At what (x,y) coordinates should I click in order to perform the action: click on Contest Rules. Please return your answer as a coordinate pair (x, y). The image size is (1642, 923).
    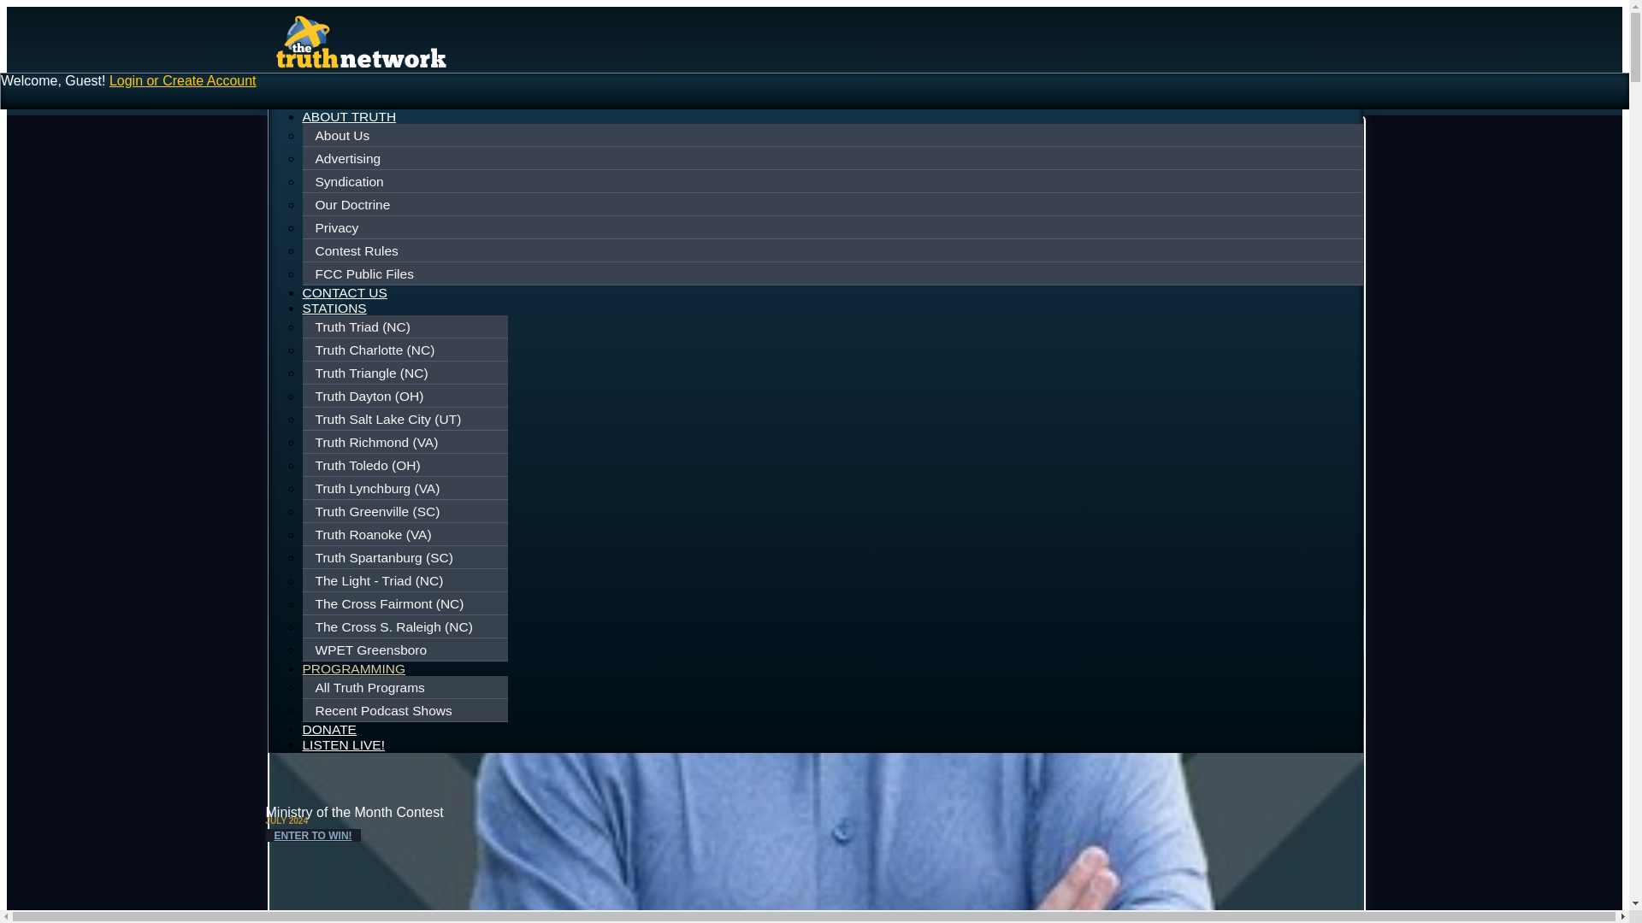
    Looking at the image, I should click on (834, 250).